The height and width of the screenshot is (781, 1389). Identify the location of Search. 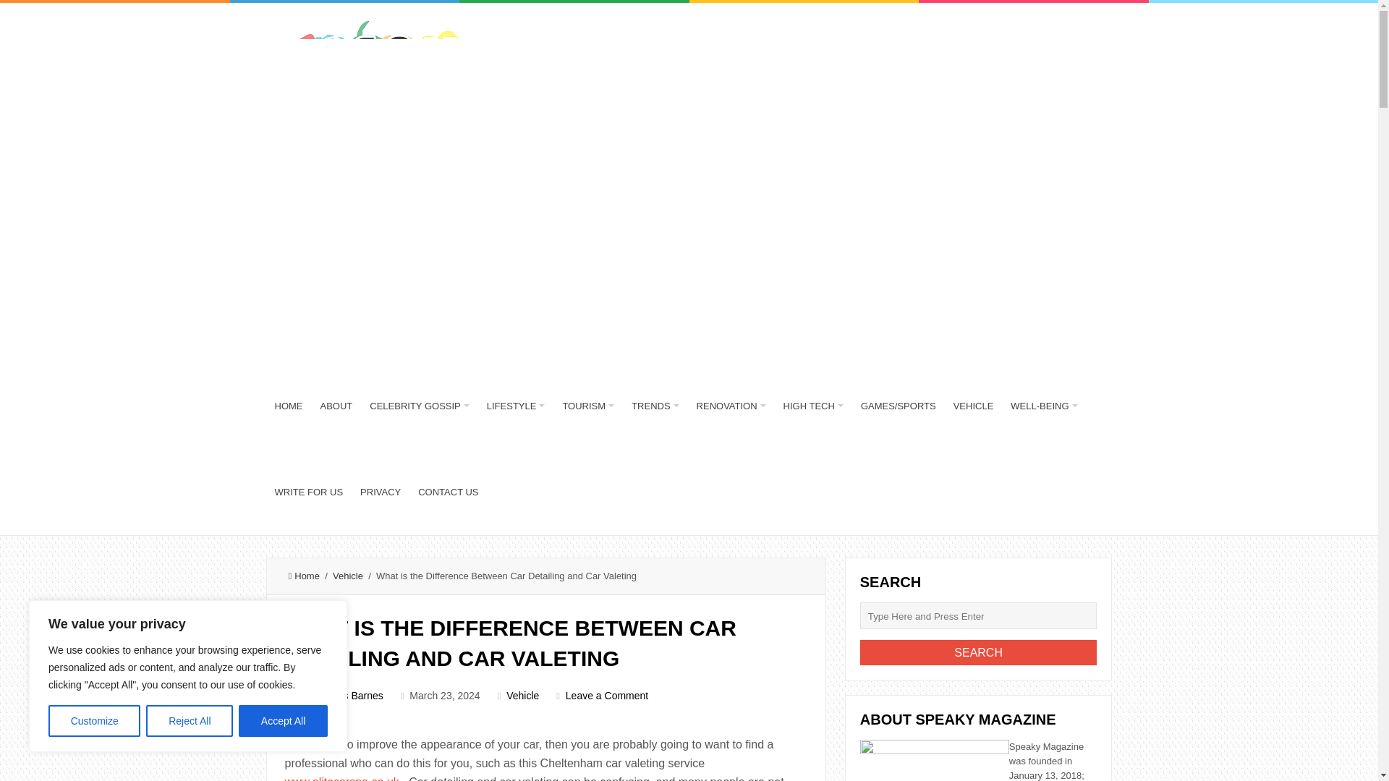
(978, 652).